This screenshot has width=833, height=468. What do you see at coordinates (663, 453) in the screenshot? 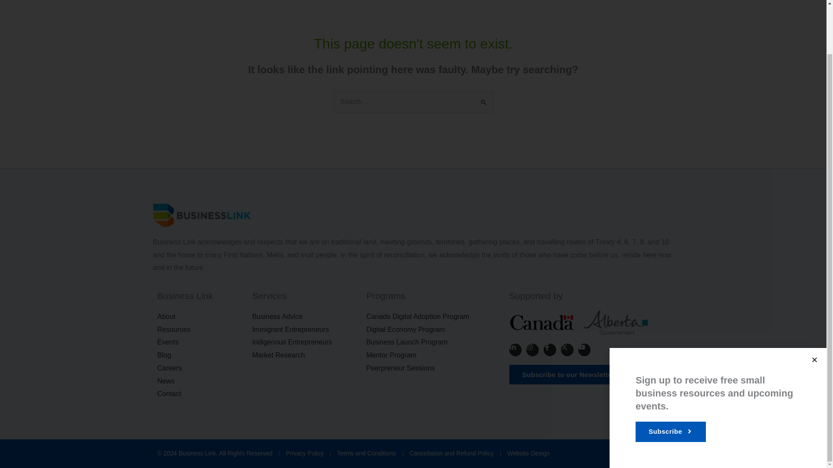
I see `New Progress Pride Flag` at bounding box center [663, 453].